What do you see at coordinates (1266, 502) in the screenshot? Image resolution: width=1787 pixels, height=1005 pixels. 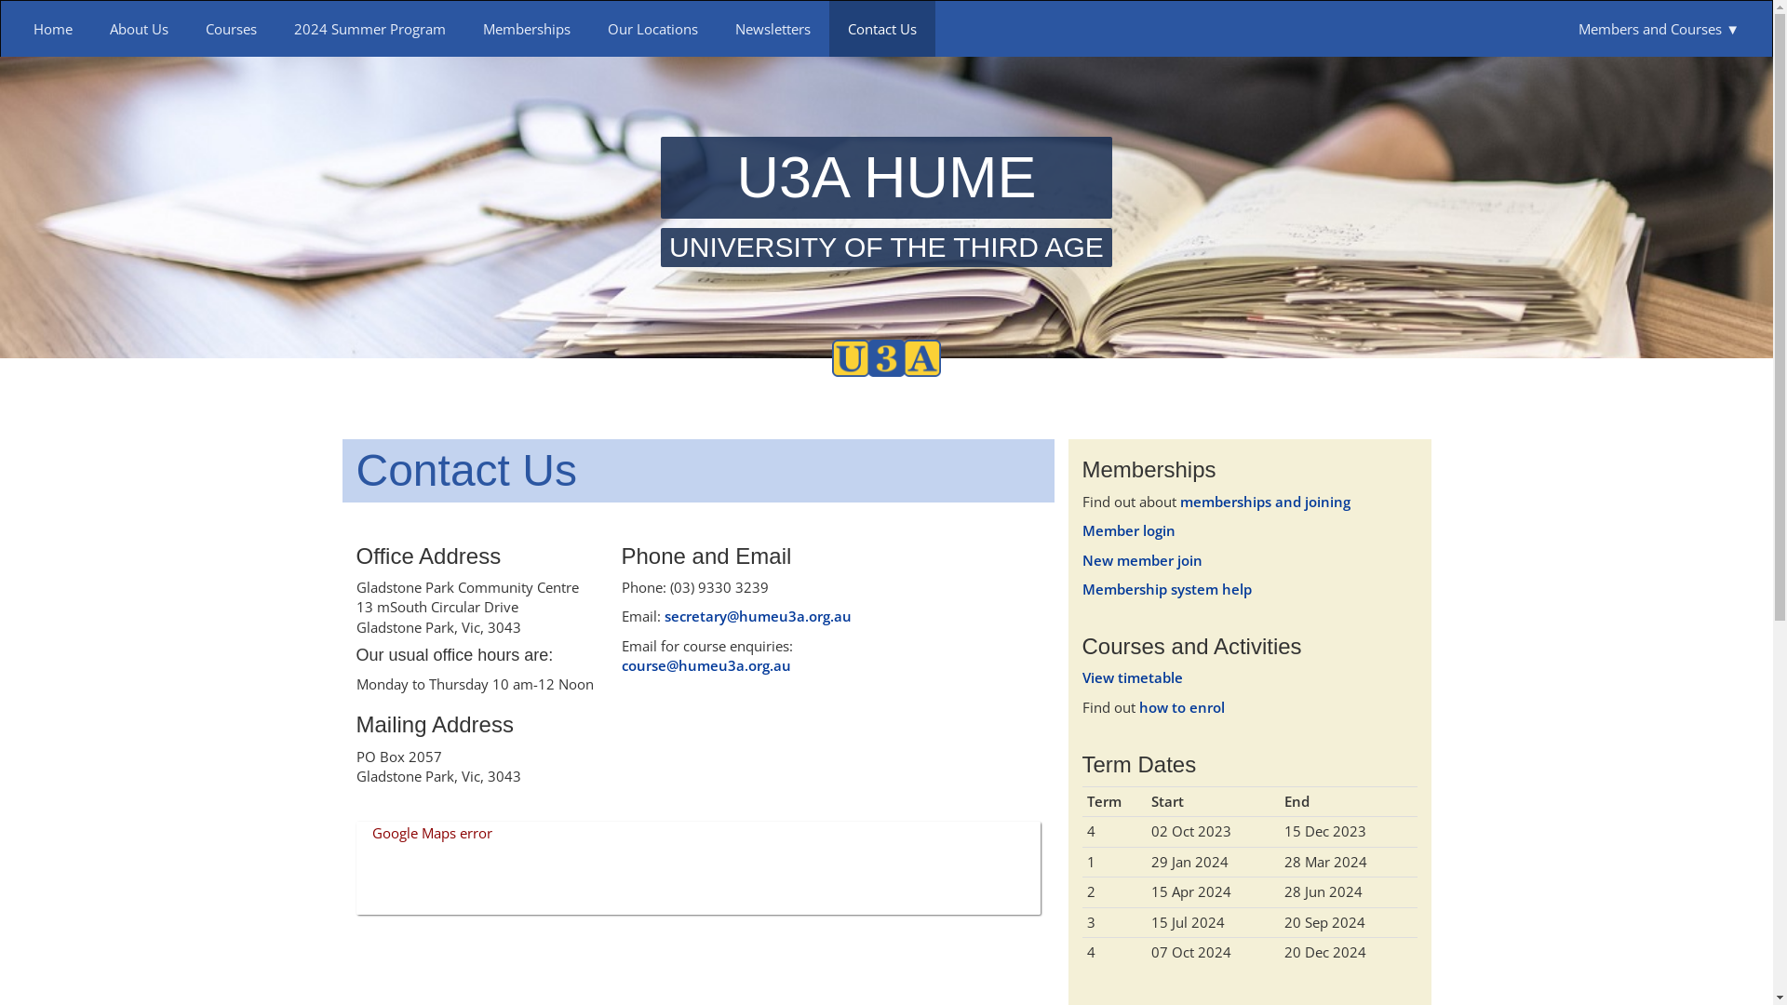 I see `memberships and joining` at bounding box center [1266, 502].